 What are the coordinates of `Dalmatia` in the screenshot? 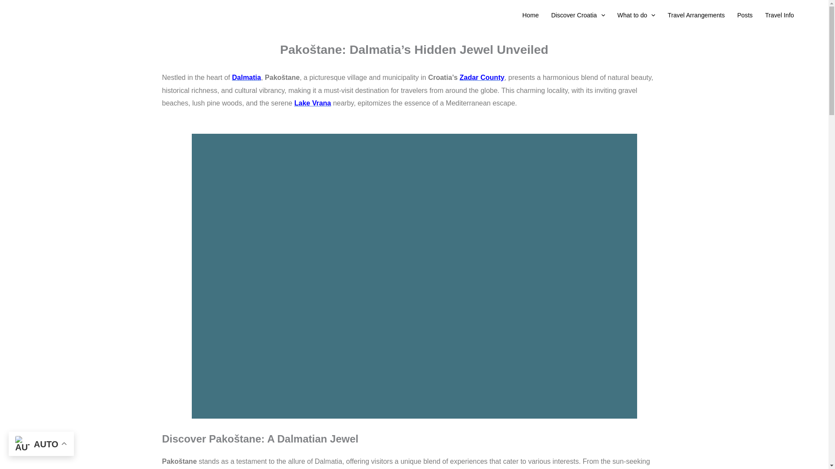 It's located at (246, 77).